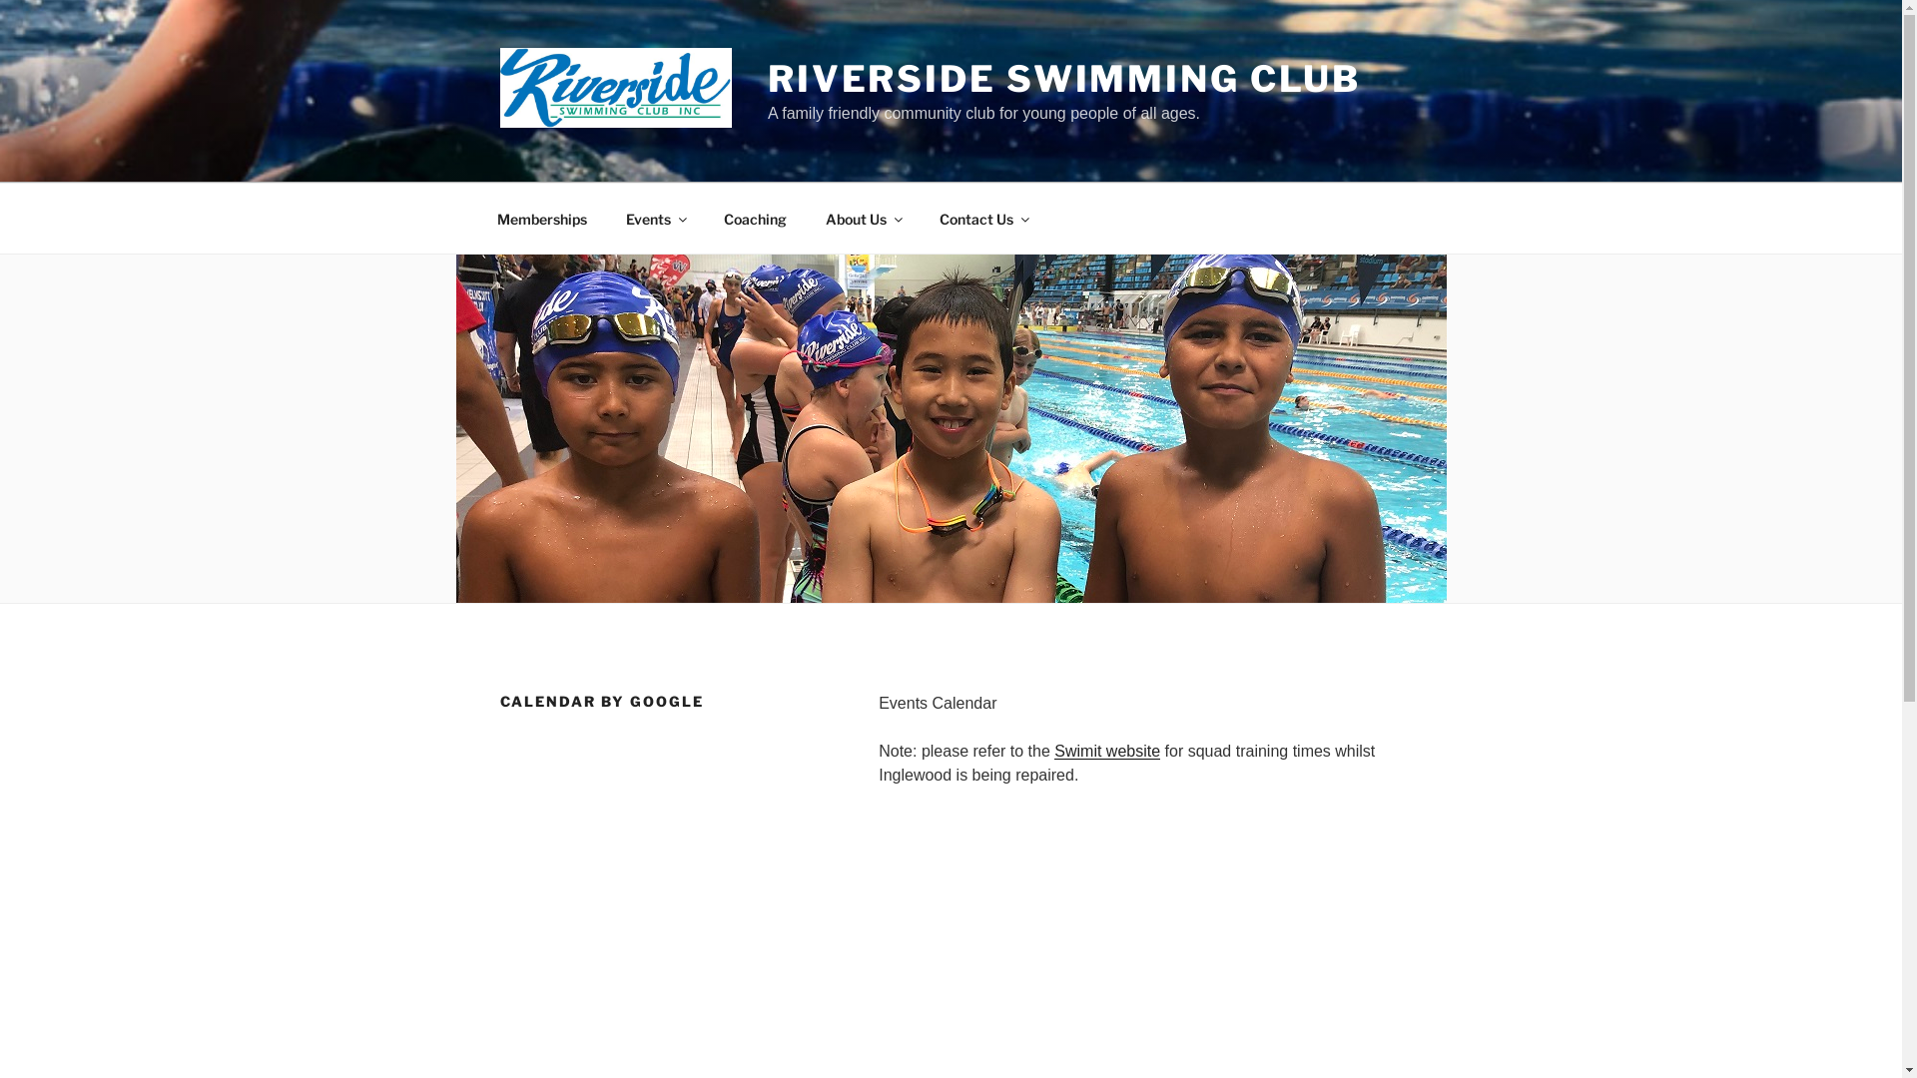 The height and width of the screenshot is (1078, 1917). I want to click on Events, so click(655, 218).